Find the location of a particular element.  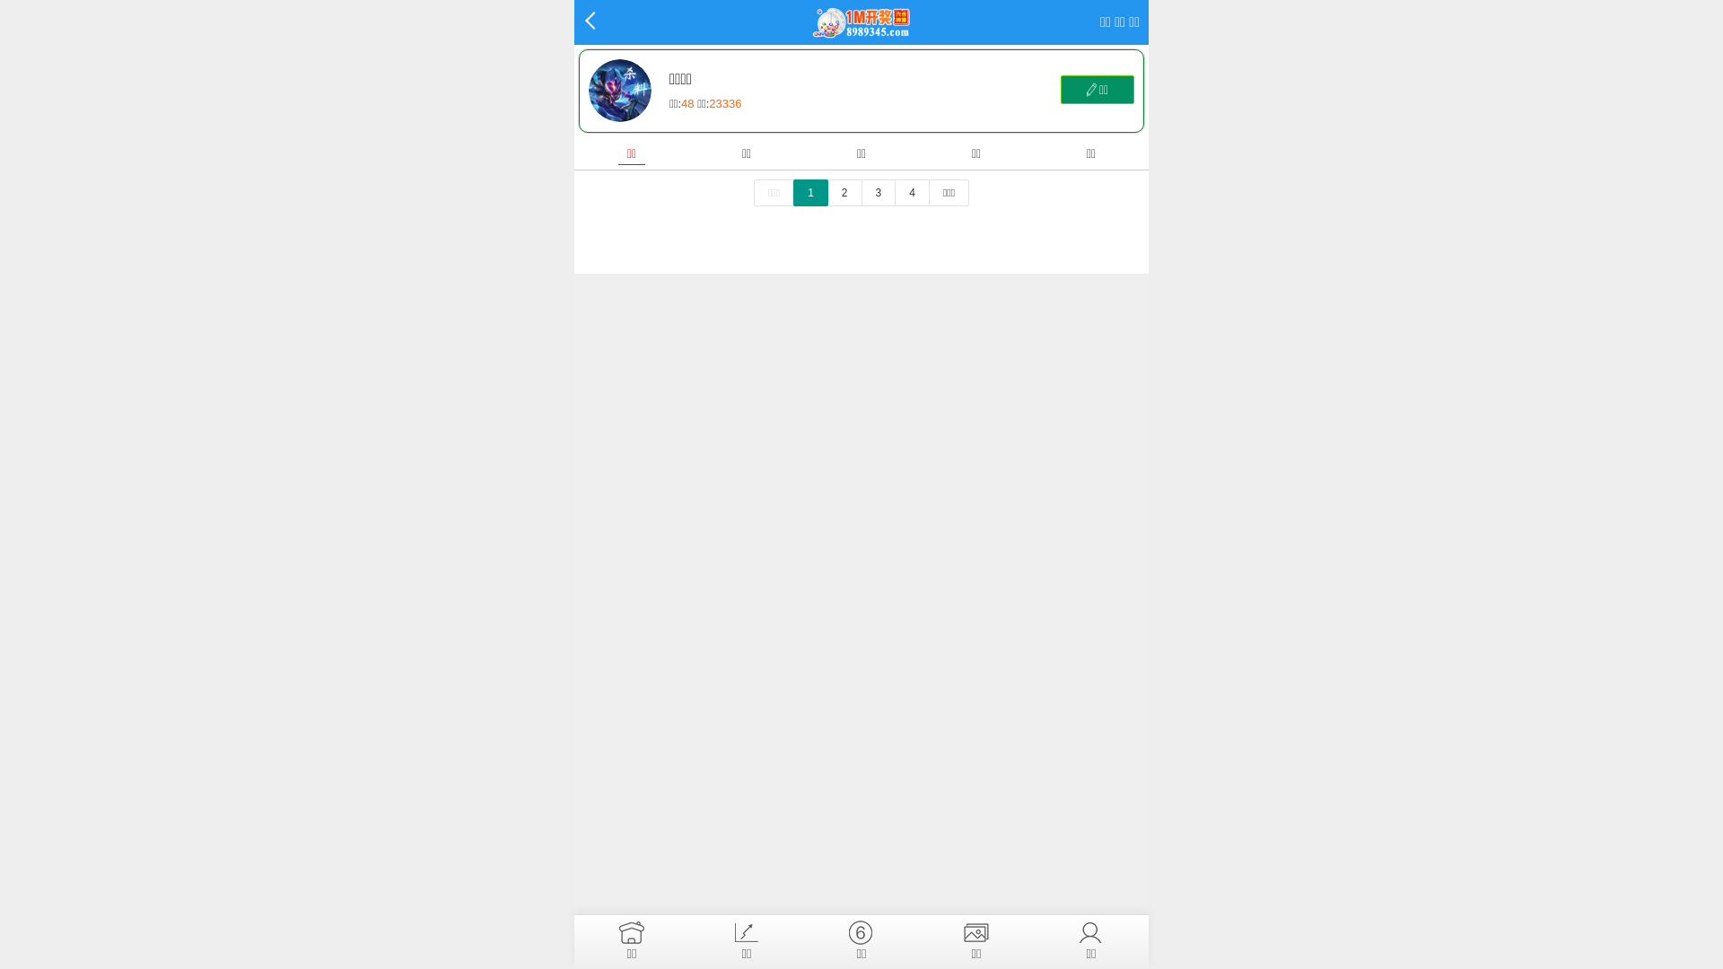

3 is located at coordinates (879, 193).